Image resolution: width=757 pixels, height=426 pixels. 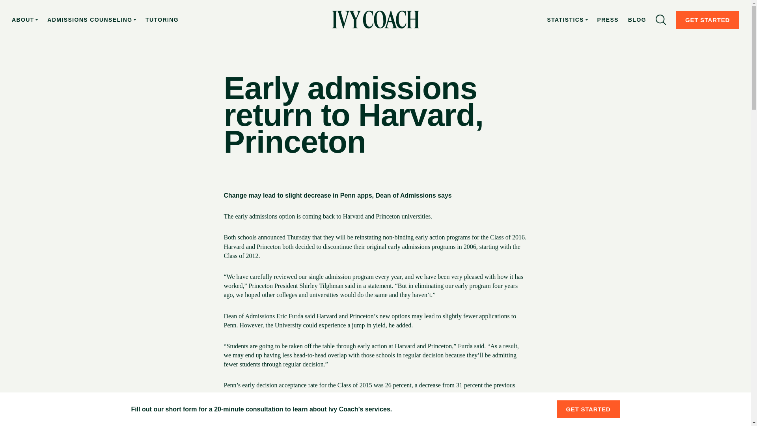 What do you see at coordinates (375, 20) in the screenshot?
I see `homepage` at bounding box center [375, 20].